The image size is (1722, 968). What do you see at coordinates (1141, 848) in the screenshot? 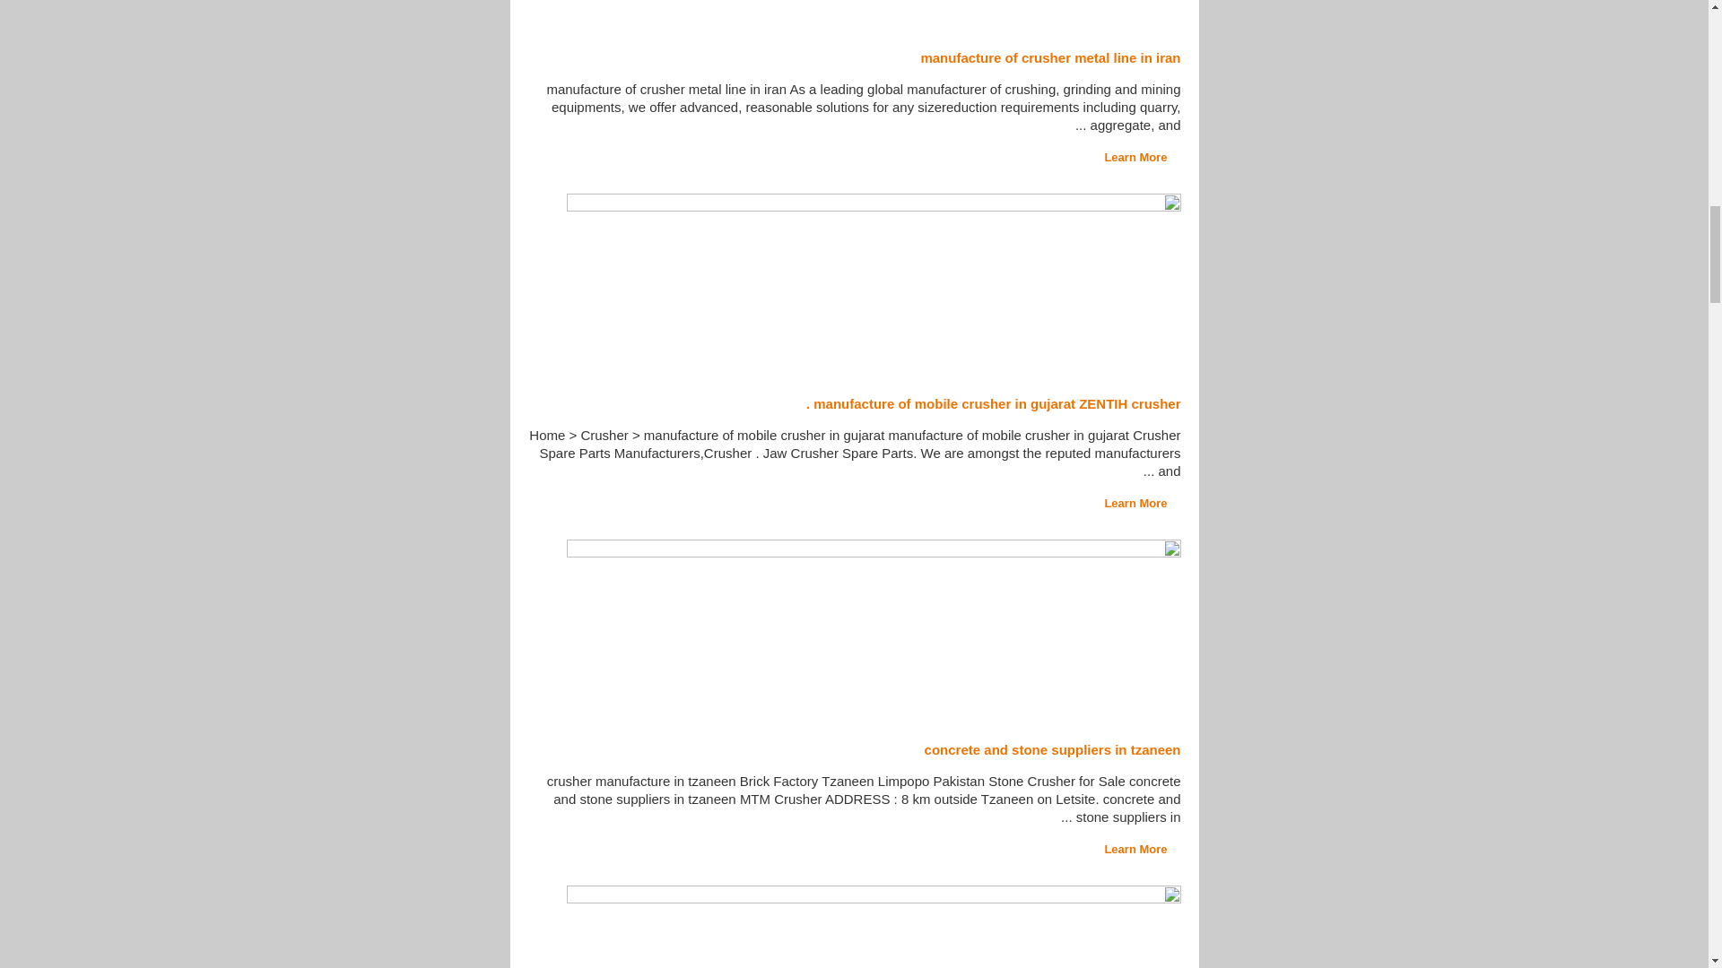
I see `Learn More` at bounding box center [1141, 848].